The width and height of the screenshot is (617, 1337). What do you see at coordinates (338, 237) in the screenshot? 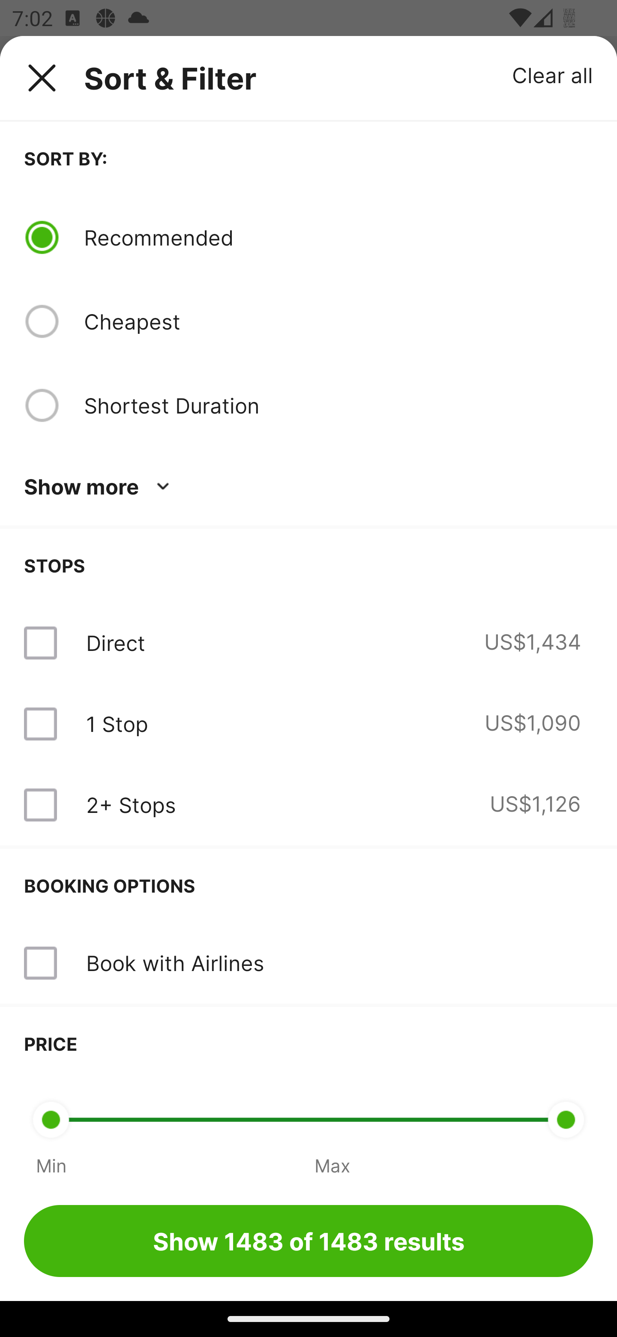
I see `Recommended ` at bounding box center [338, 237].